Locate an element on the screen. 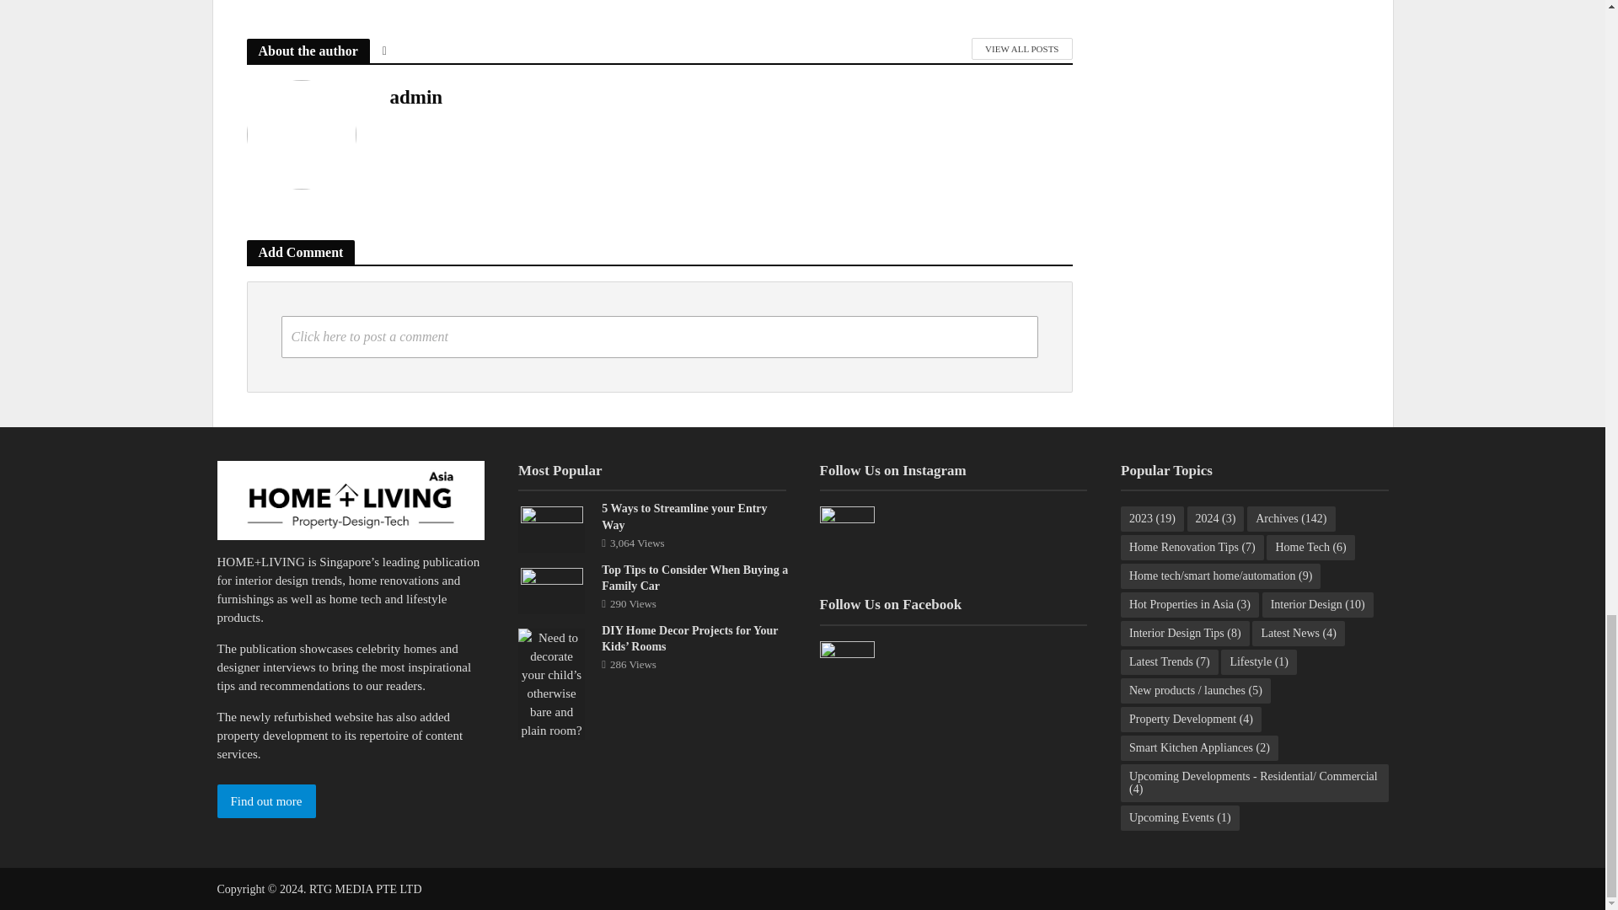 The width and height of the screenshot is (1618, 910). Follow Us on Facebook is located at coordinates (846, 669).